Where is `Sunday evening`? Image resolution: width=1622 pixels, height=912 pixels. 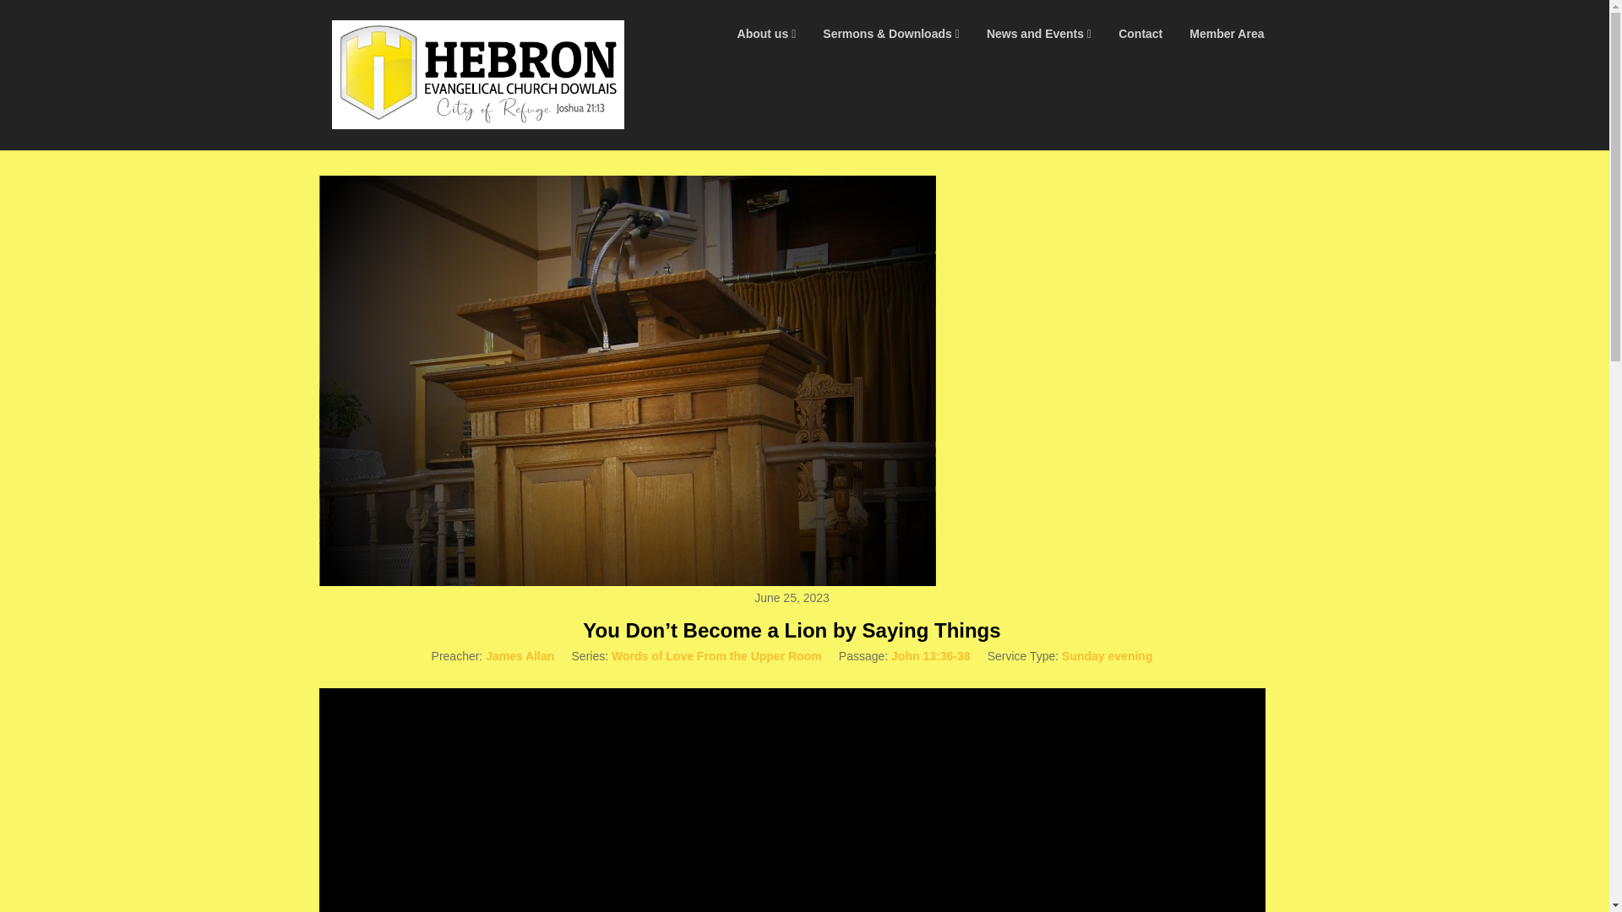 Sunday evening is located at coordinates (1107, 655).